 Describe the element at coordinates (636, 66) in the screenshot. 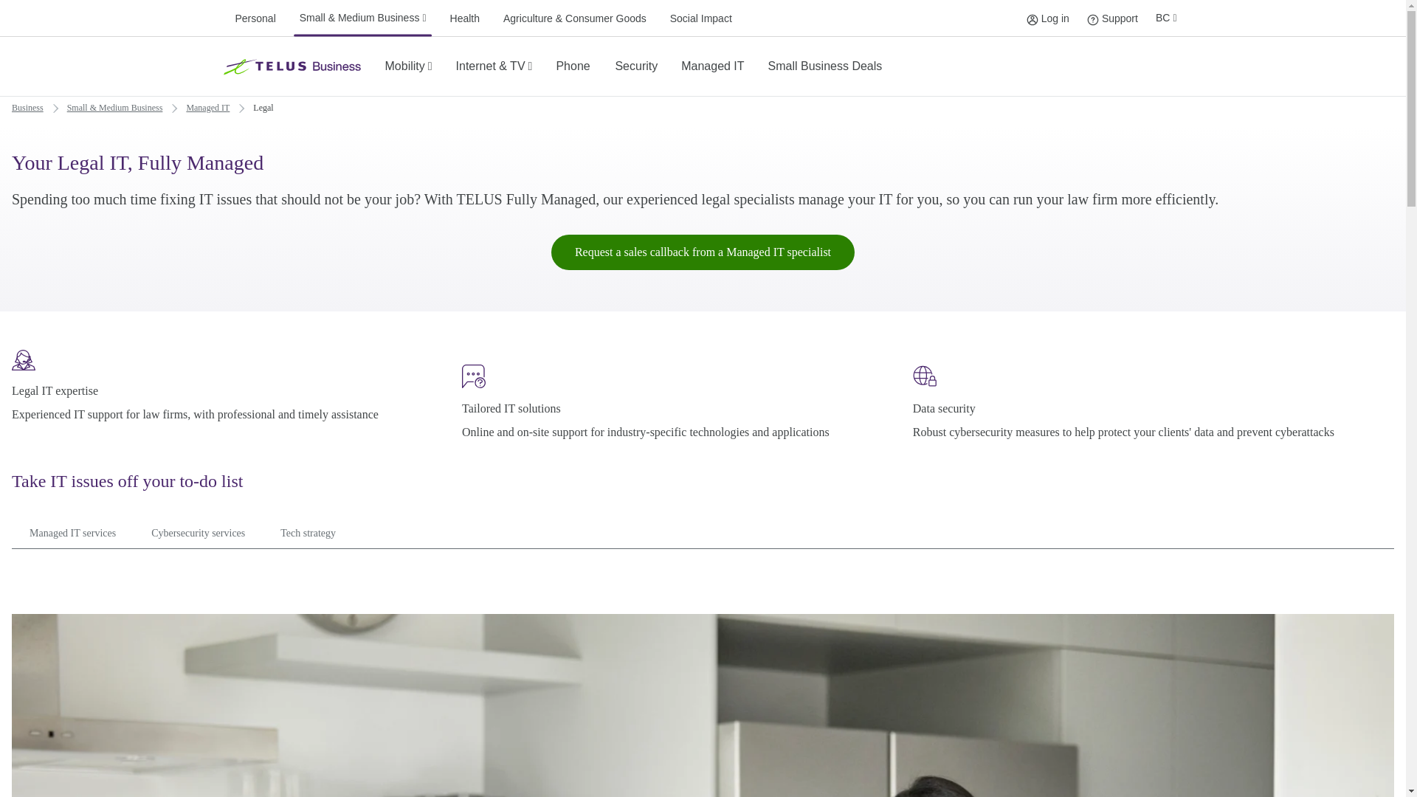

I see `Security` at that location.